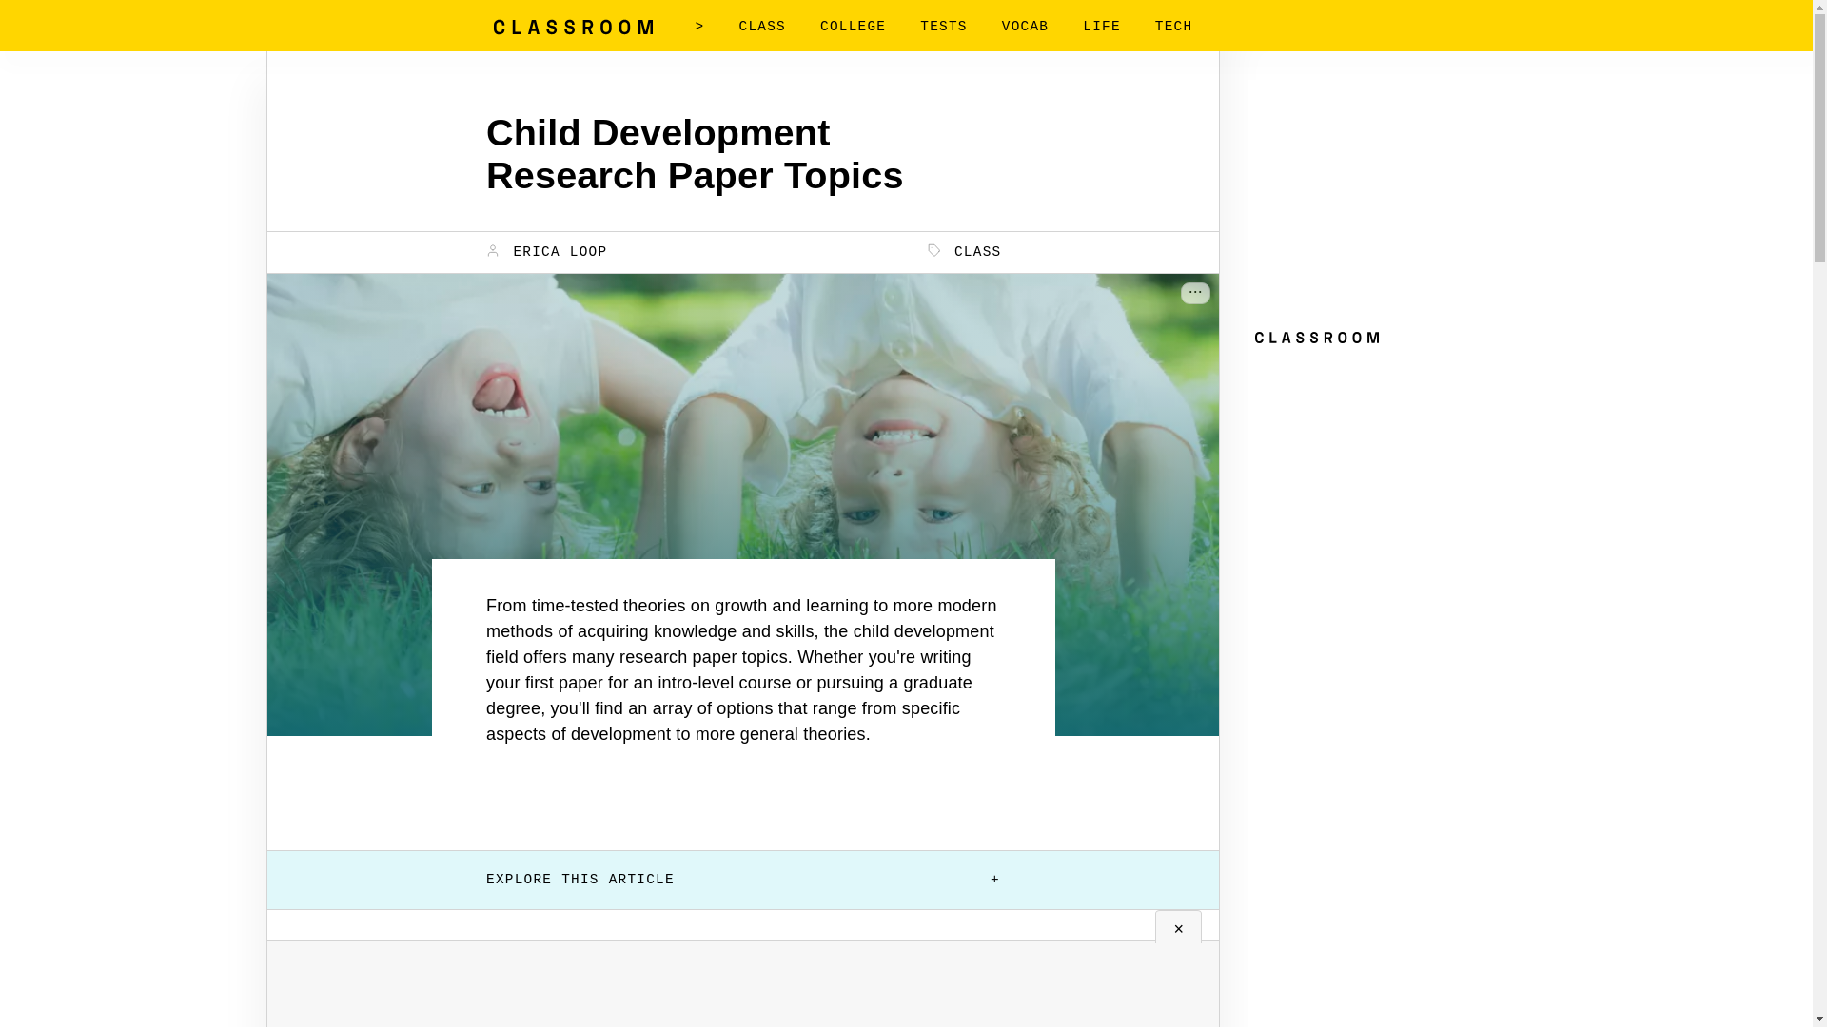  What do you see at coordinates (943, 27) in the screenshot?
I see `TESTS` at bounding box center [943, 27].